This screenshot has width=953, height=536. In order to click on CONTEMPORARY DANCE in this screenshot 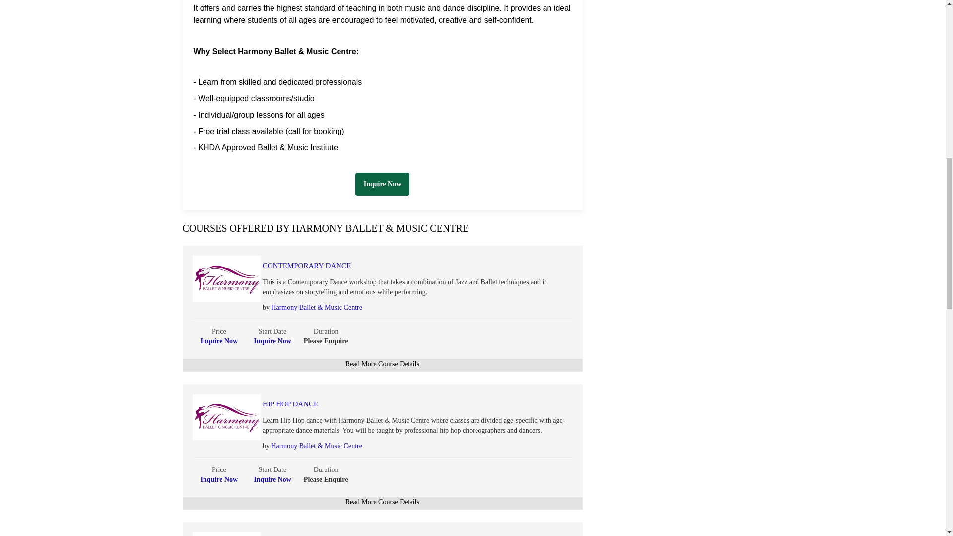, I will do `click(394, 266)`.